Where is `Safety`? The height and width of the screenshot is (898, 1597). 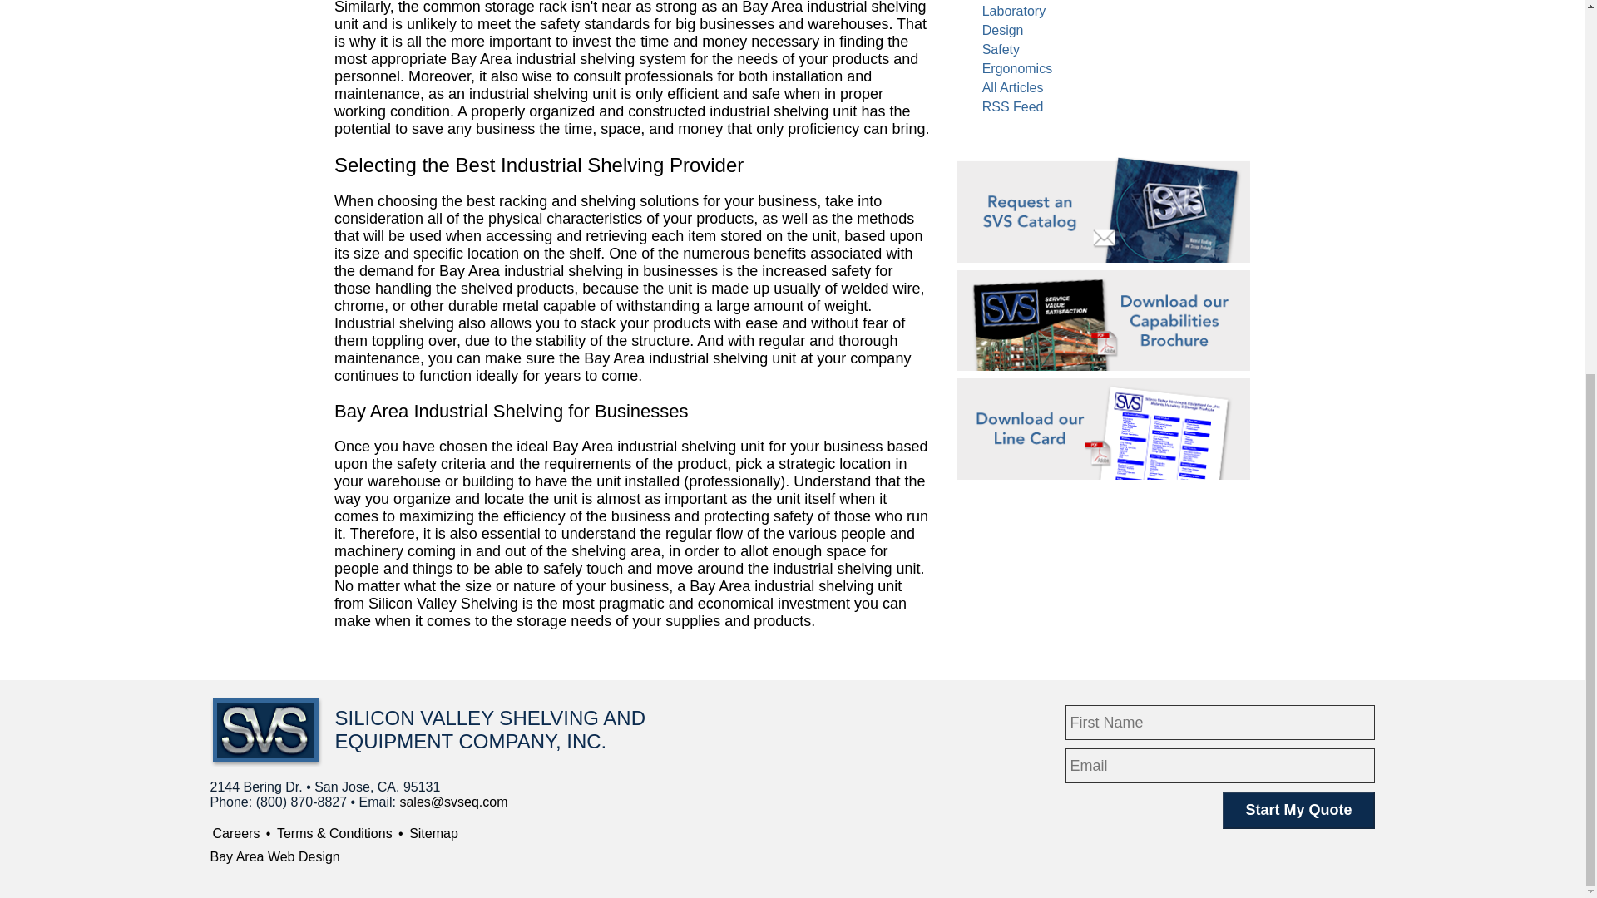
Safety is located at coordinates (1001, 49).